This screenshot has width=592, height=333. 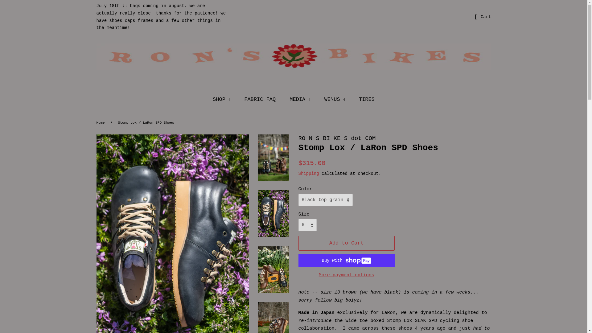 I want to click on Home, so click(x=101, y=123).